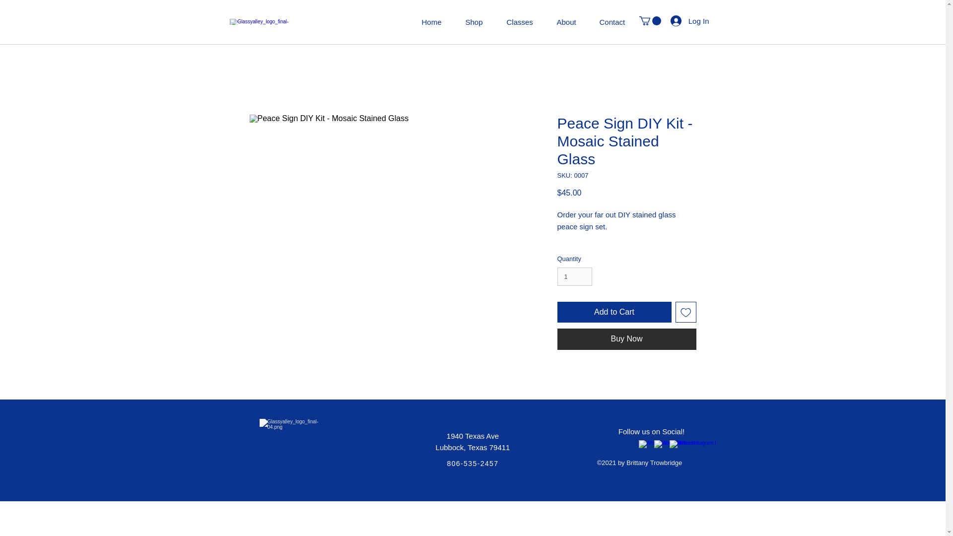 Image resolution: width=953 pixels, height=536 pixels. I want to click on Add to Cart, so click(613, 312).